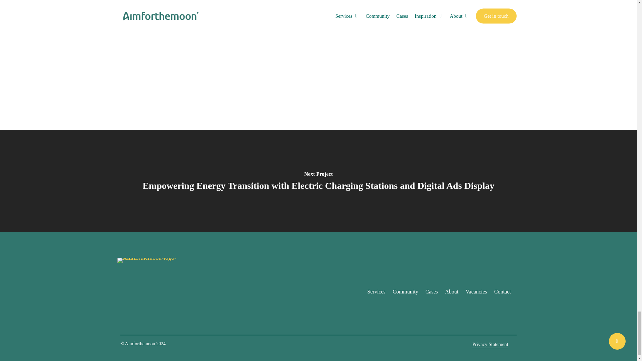  Describe the element at coordinates (377, 291) in the screenshot. I see `Services` at that location.